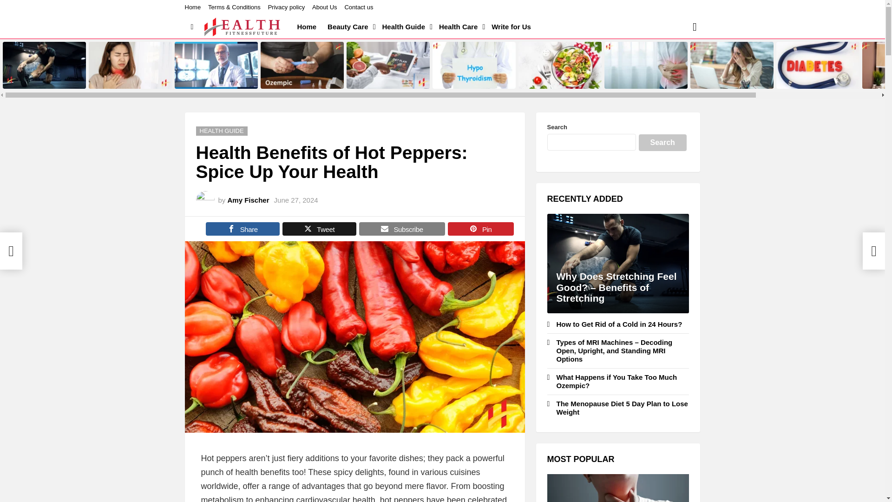  What do you see at coordinates (130, 65) in the screenshot?
I see `How to Get Rid of a Cold in 24 Hours?` at bounding box center [130, 65].